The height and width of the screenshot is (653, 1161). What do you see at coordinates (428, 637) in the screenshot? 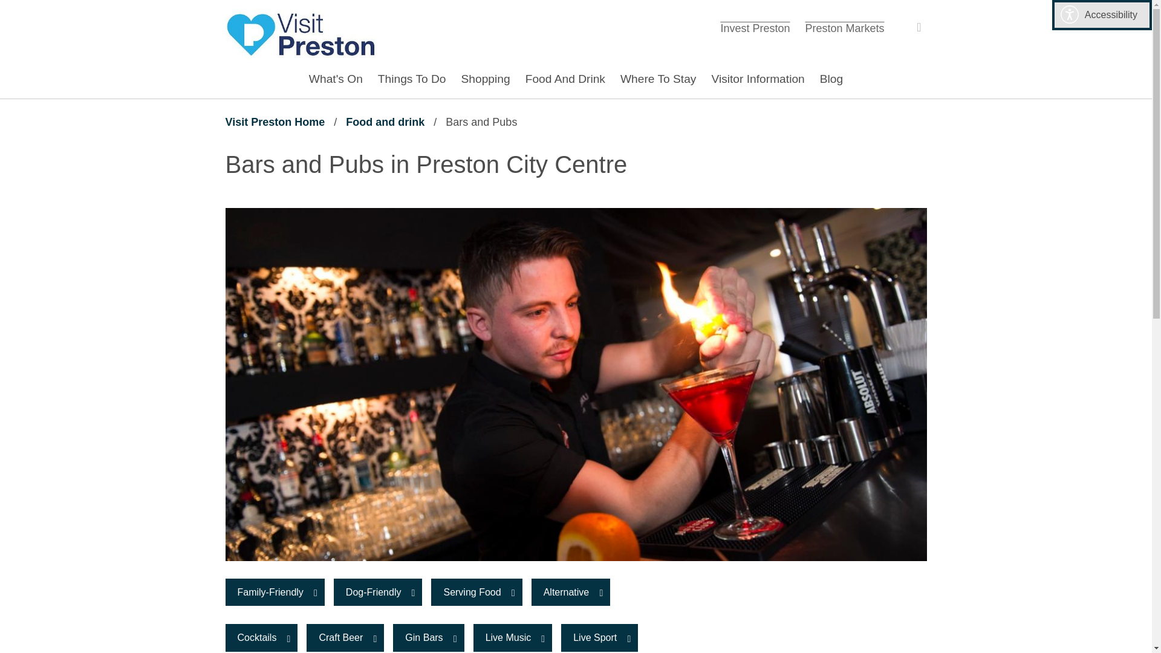
I see `Visit Preston Home` at bounding box center [428, 637].